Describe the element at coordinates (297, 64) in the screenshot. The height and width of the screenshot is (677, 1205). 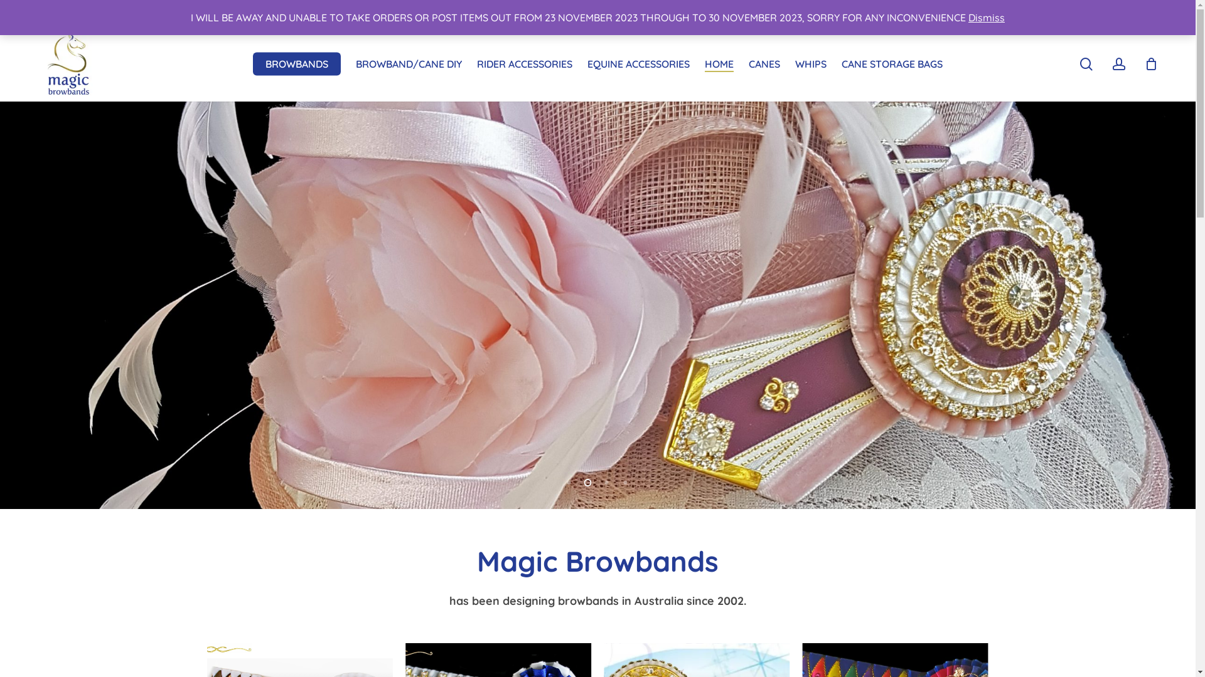
I see `BROWBANDS` at that location.